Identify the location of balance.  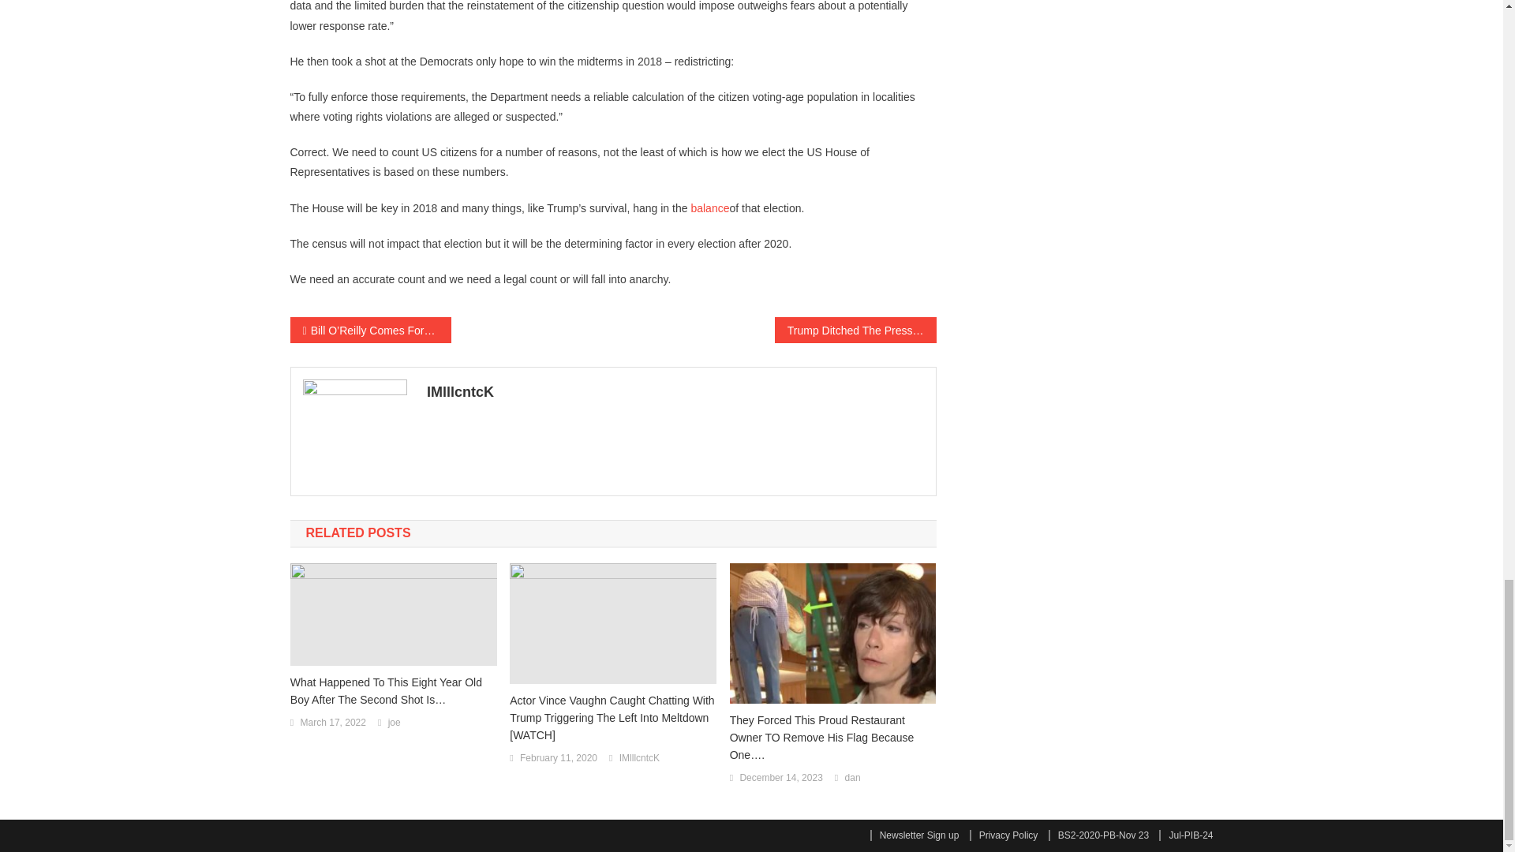
(709, 208).